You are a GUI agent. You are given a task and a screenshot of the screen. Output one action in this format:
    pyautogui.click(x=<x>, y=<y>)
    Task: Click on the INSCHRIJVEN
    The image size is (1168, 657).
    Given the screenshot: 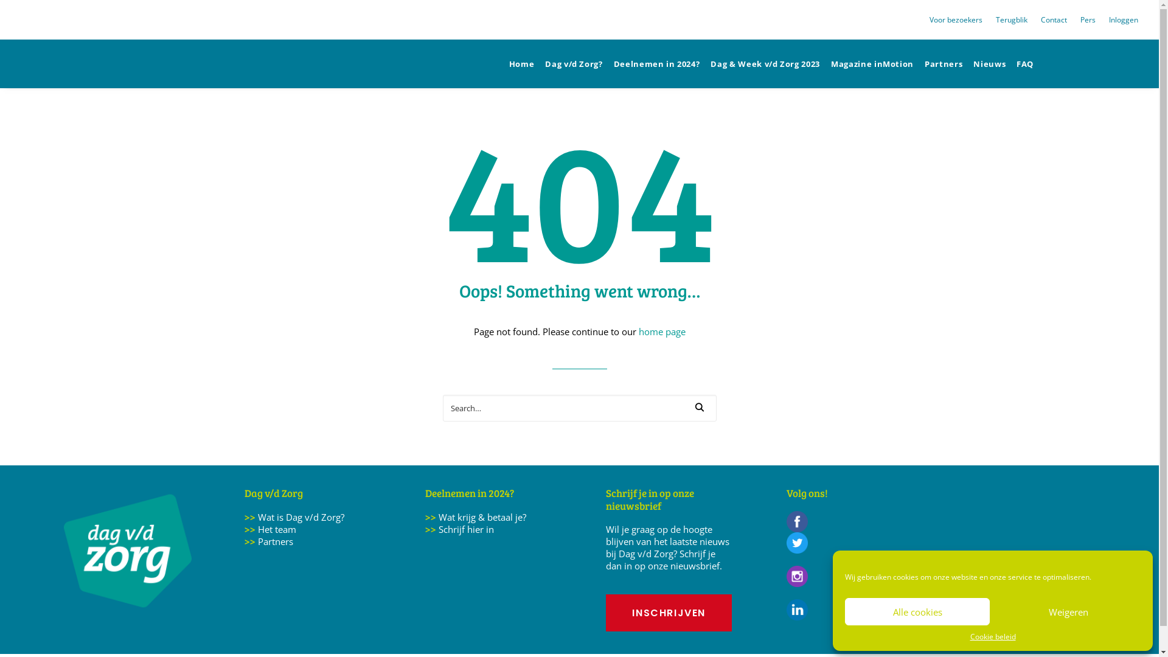 What is the action you would take?
    pyautogui.click(x=669, y=613)
    